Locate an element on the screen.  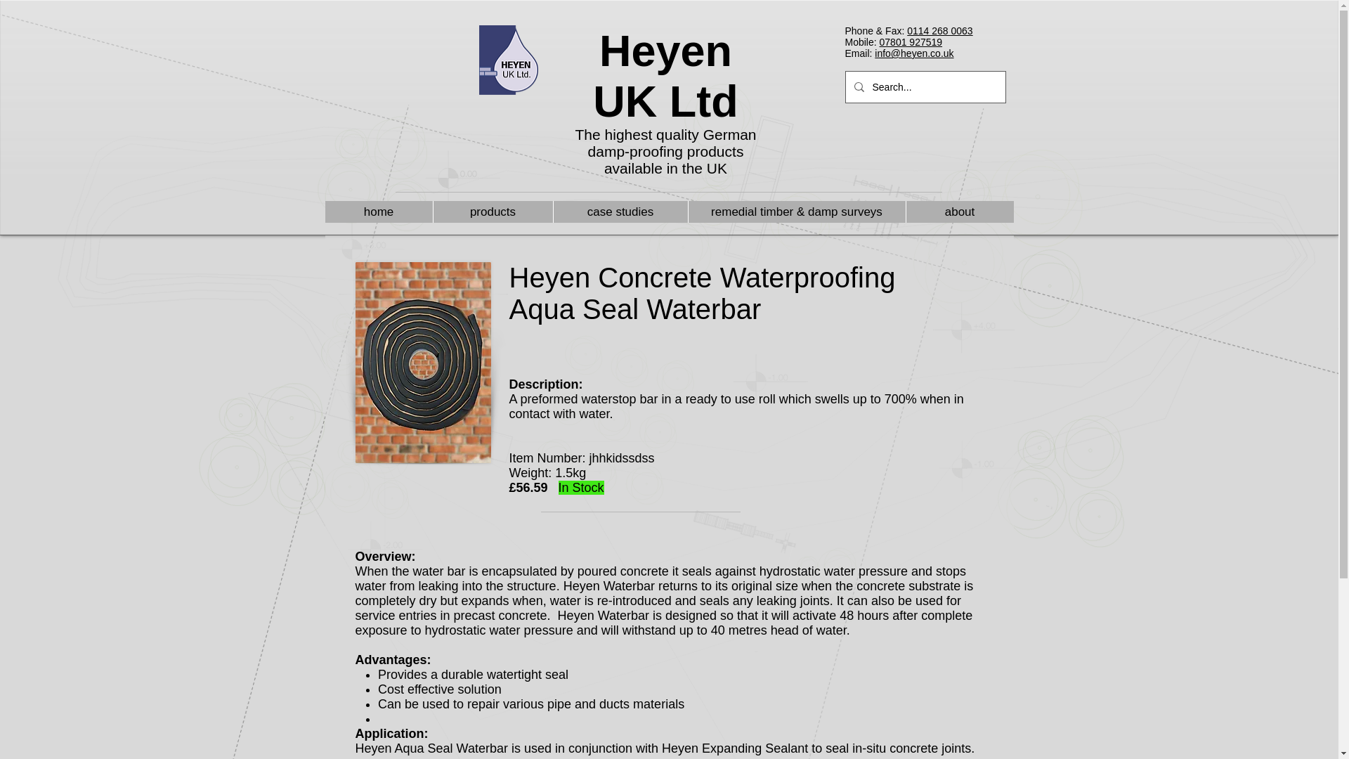
07801 927519 is located at coordinates (911, 42).